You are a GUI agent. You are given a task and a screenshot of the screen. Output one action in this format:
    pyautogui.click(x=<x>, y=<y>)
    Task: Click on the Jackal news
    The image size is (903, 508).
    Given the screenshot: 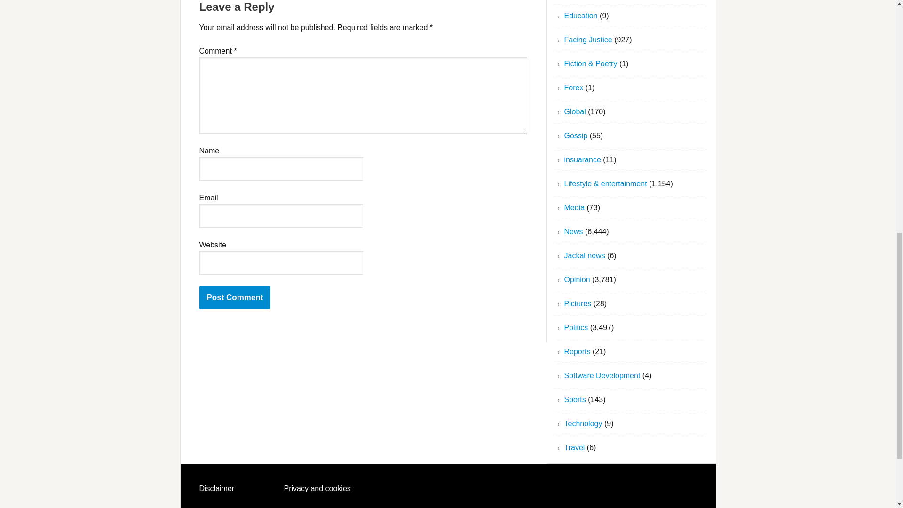 What is the action you would take?
    pyautogui.click(x=585, y=255)
    